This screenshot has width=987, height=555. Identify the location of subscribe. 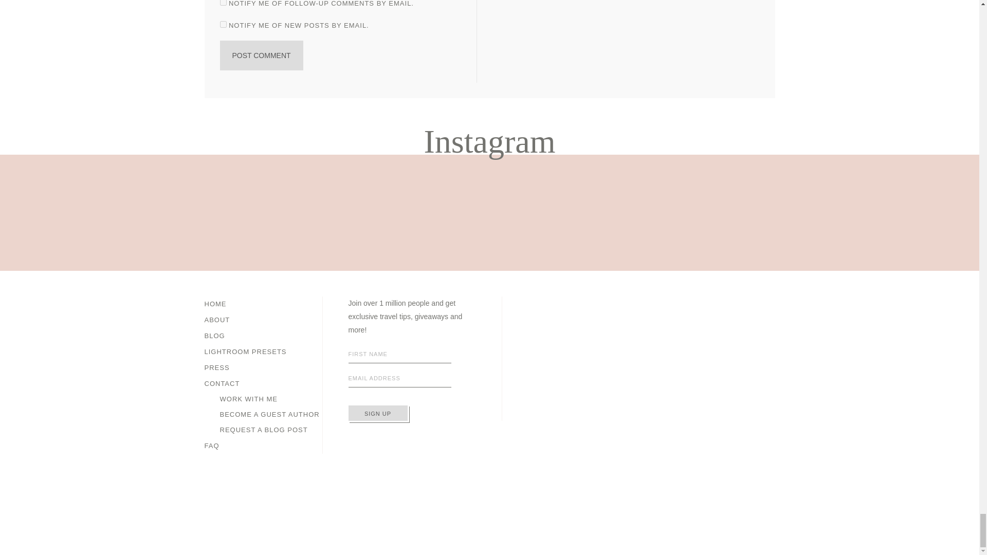
(223, 3).